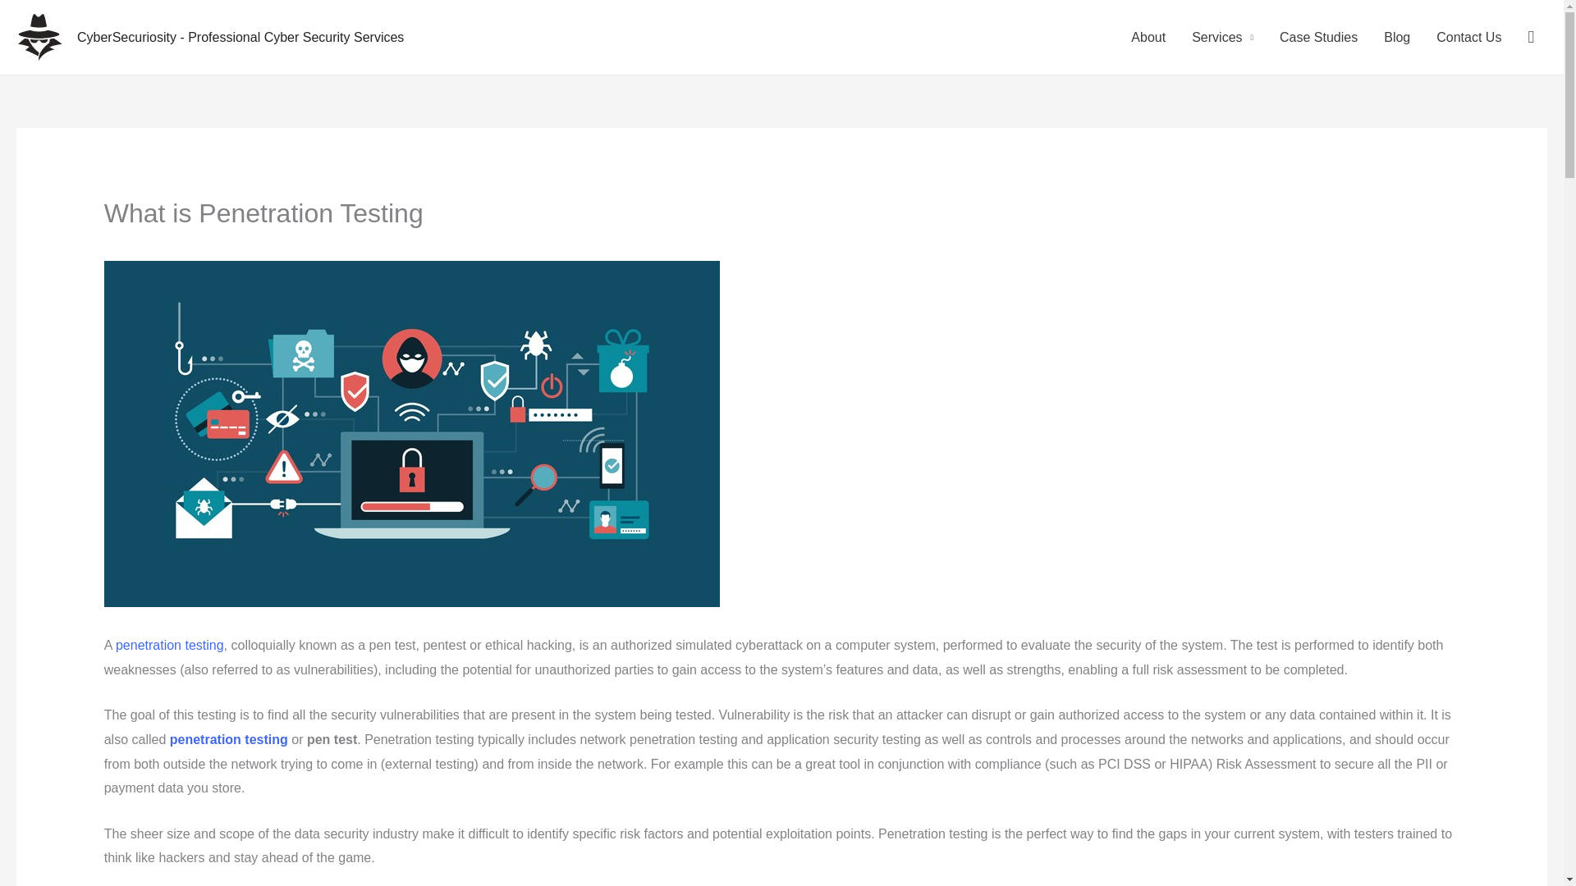  Describe the element at coordinates (1223, 37) in the screenshot. I see `Services` at that location.